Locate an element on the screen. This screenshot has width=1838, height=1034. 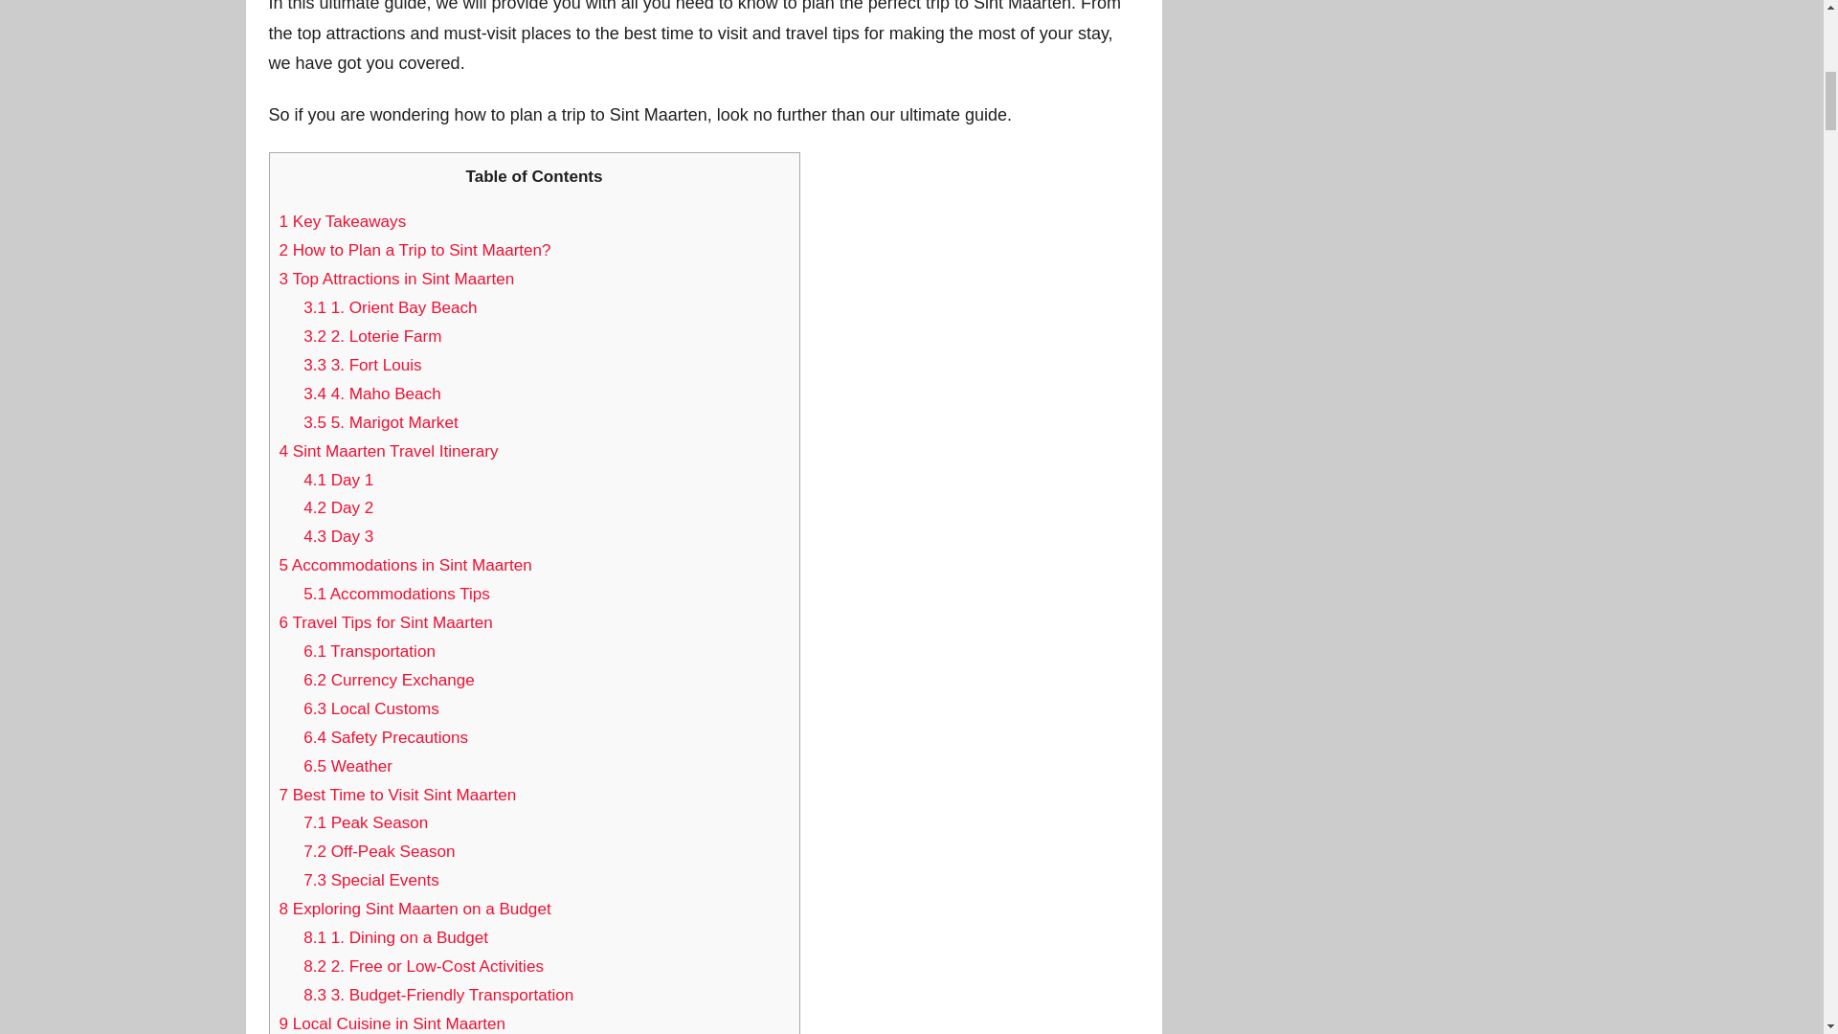
7.1 Peak Season is located at coordinates (366, 822).